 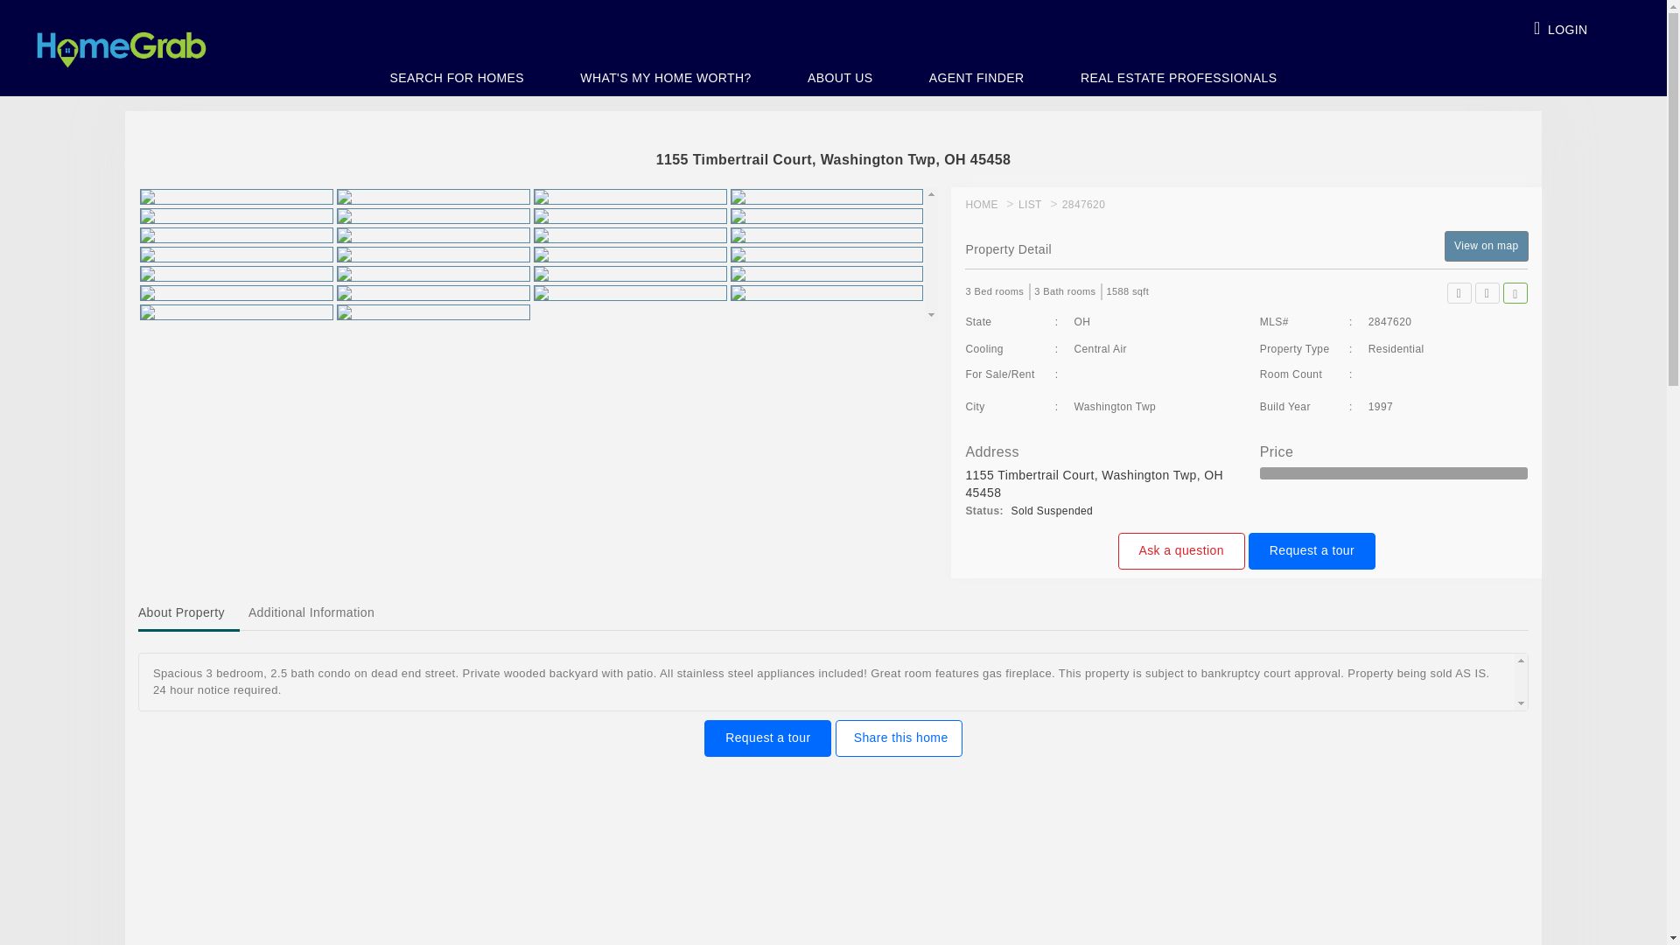 What do you see at coordinates (1561, 23) in the screenshot?
I see `Login` at bounding box center [1561, 23].